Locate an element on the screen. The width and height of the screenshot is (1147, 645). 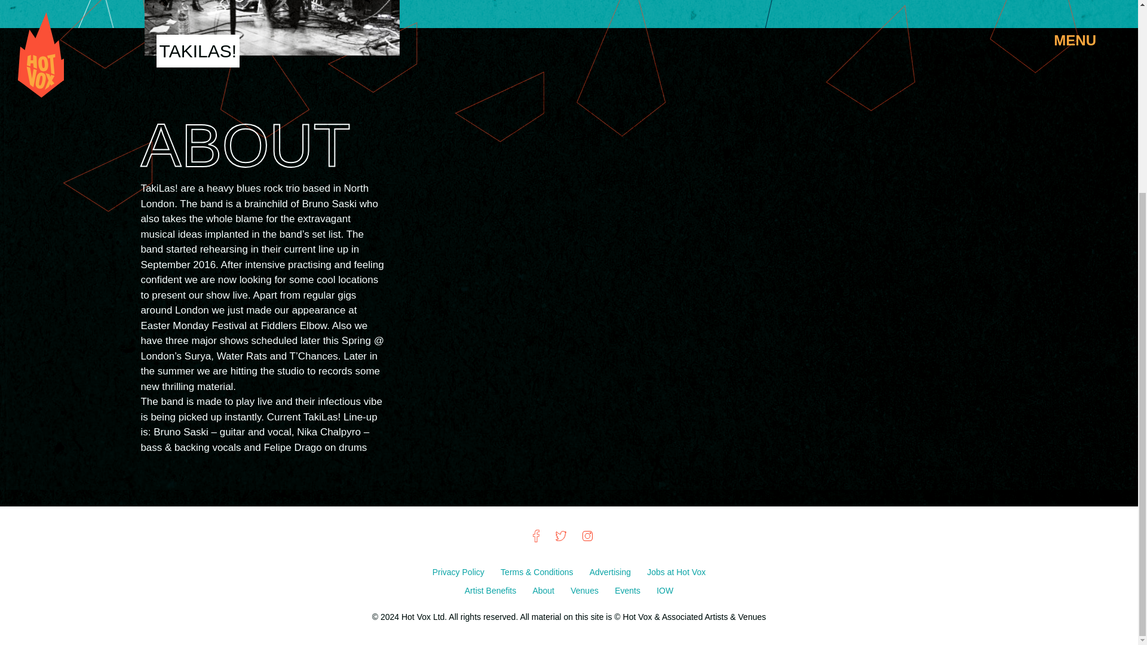
About is located at coordinates (544, 590).